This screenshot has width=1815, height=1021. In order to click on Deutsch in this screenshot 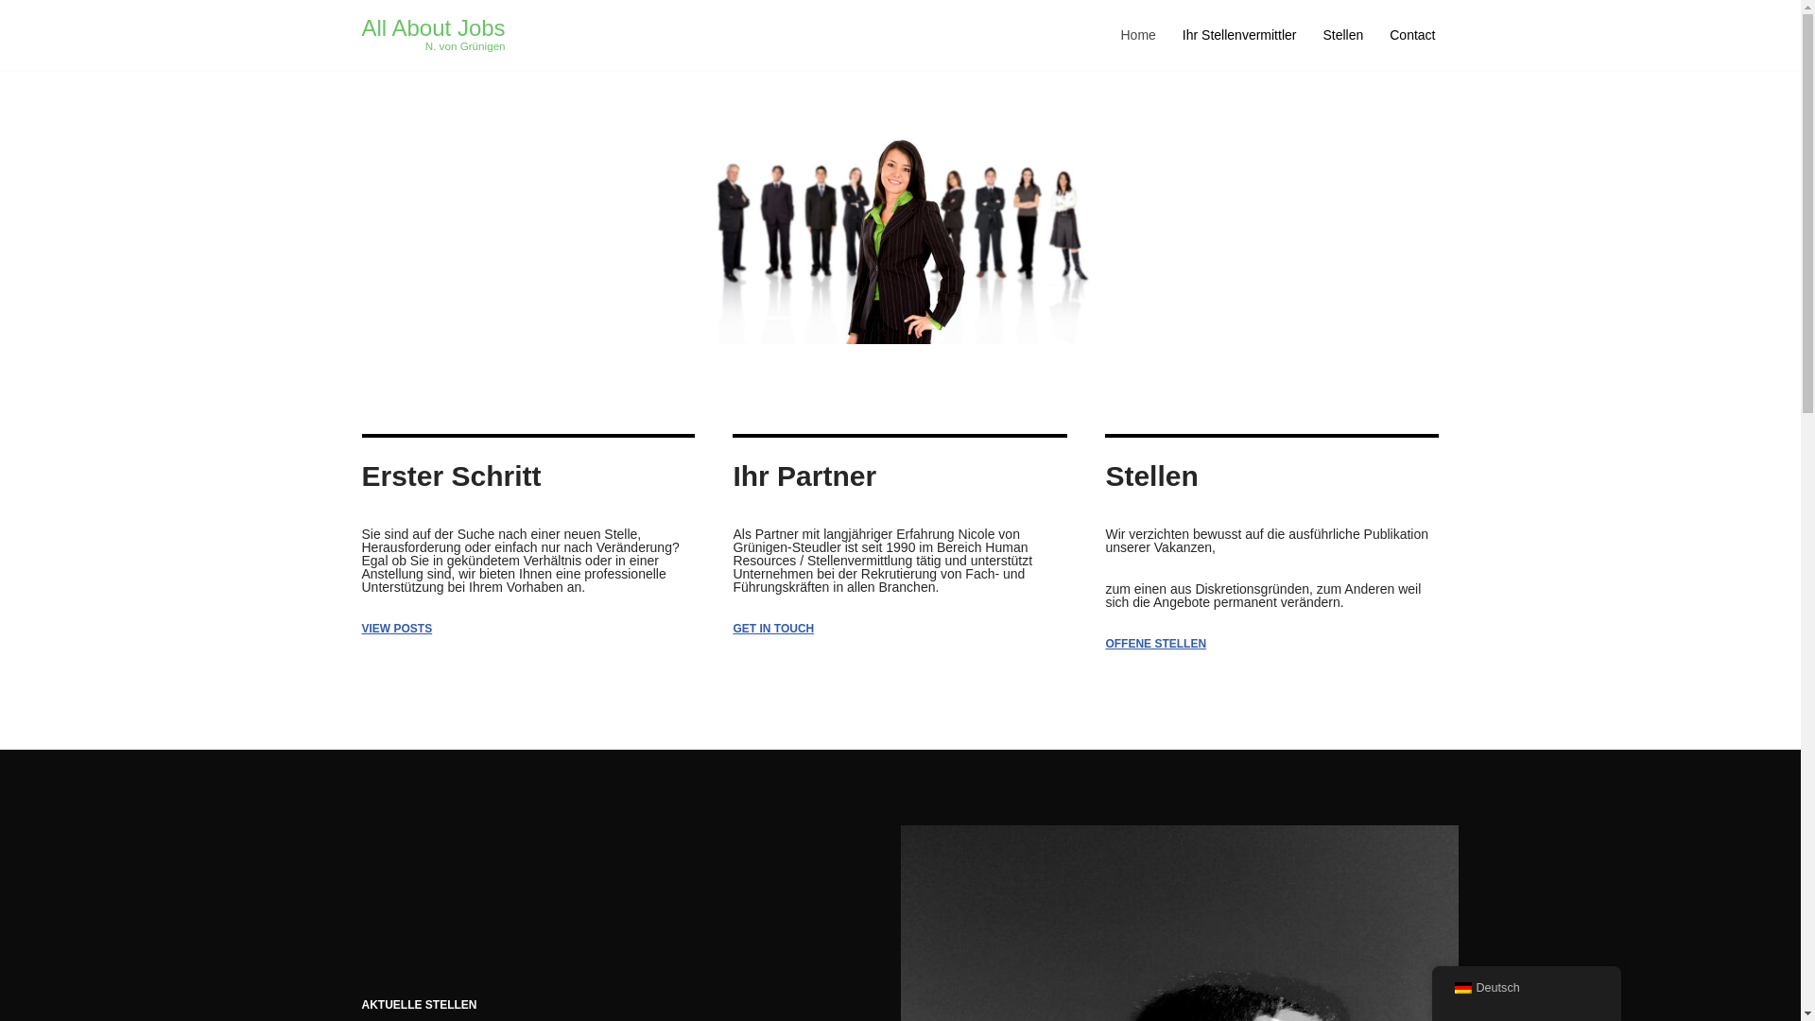, I will do `click(1526, 988)`.